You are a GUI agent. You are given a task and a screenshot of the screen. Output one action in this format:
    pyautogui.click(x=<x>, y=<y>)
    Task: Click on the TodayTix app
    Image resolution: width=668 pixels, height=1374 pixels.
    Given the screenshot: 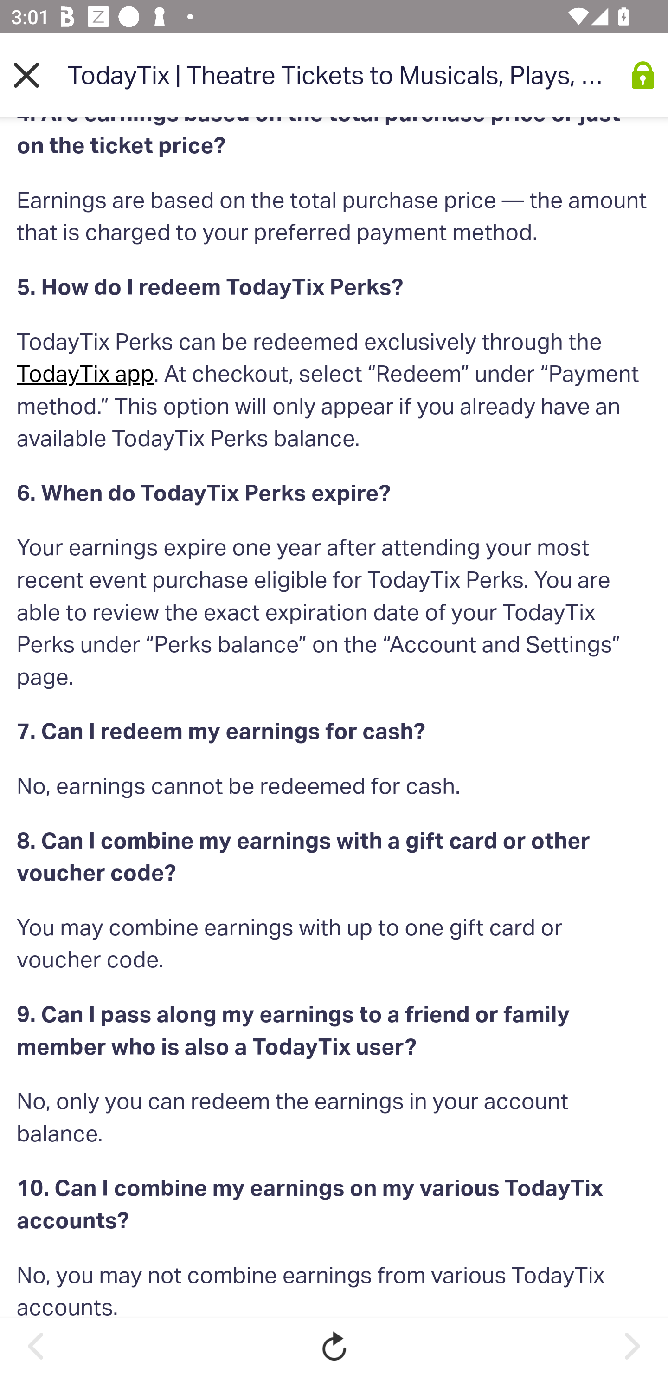 What is the action you would take?
    pyautogui.click(x=85, y=374)
    